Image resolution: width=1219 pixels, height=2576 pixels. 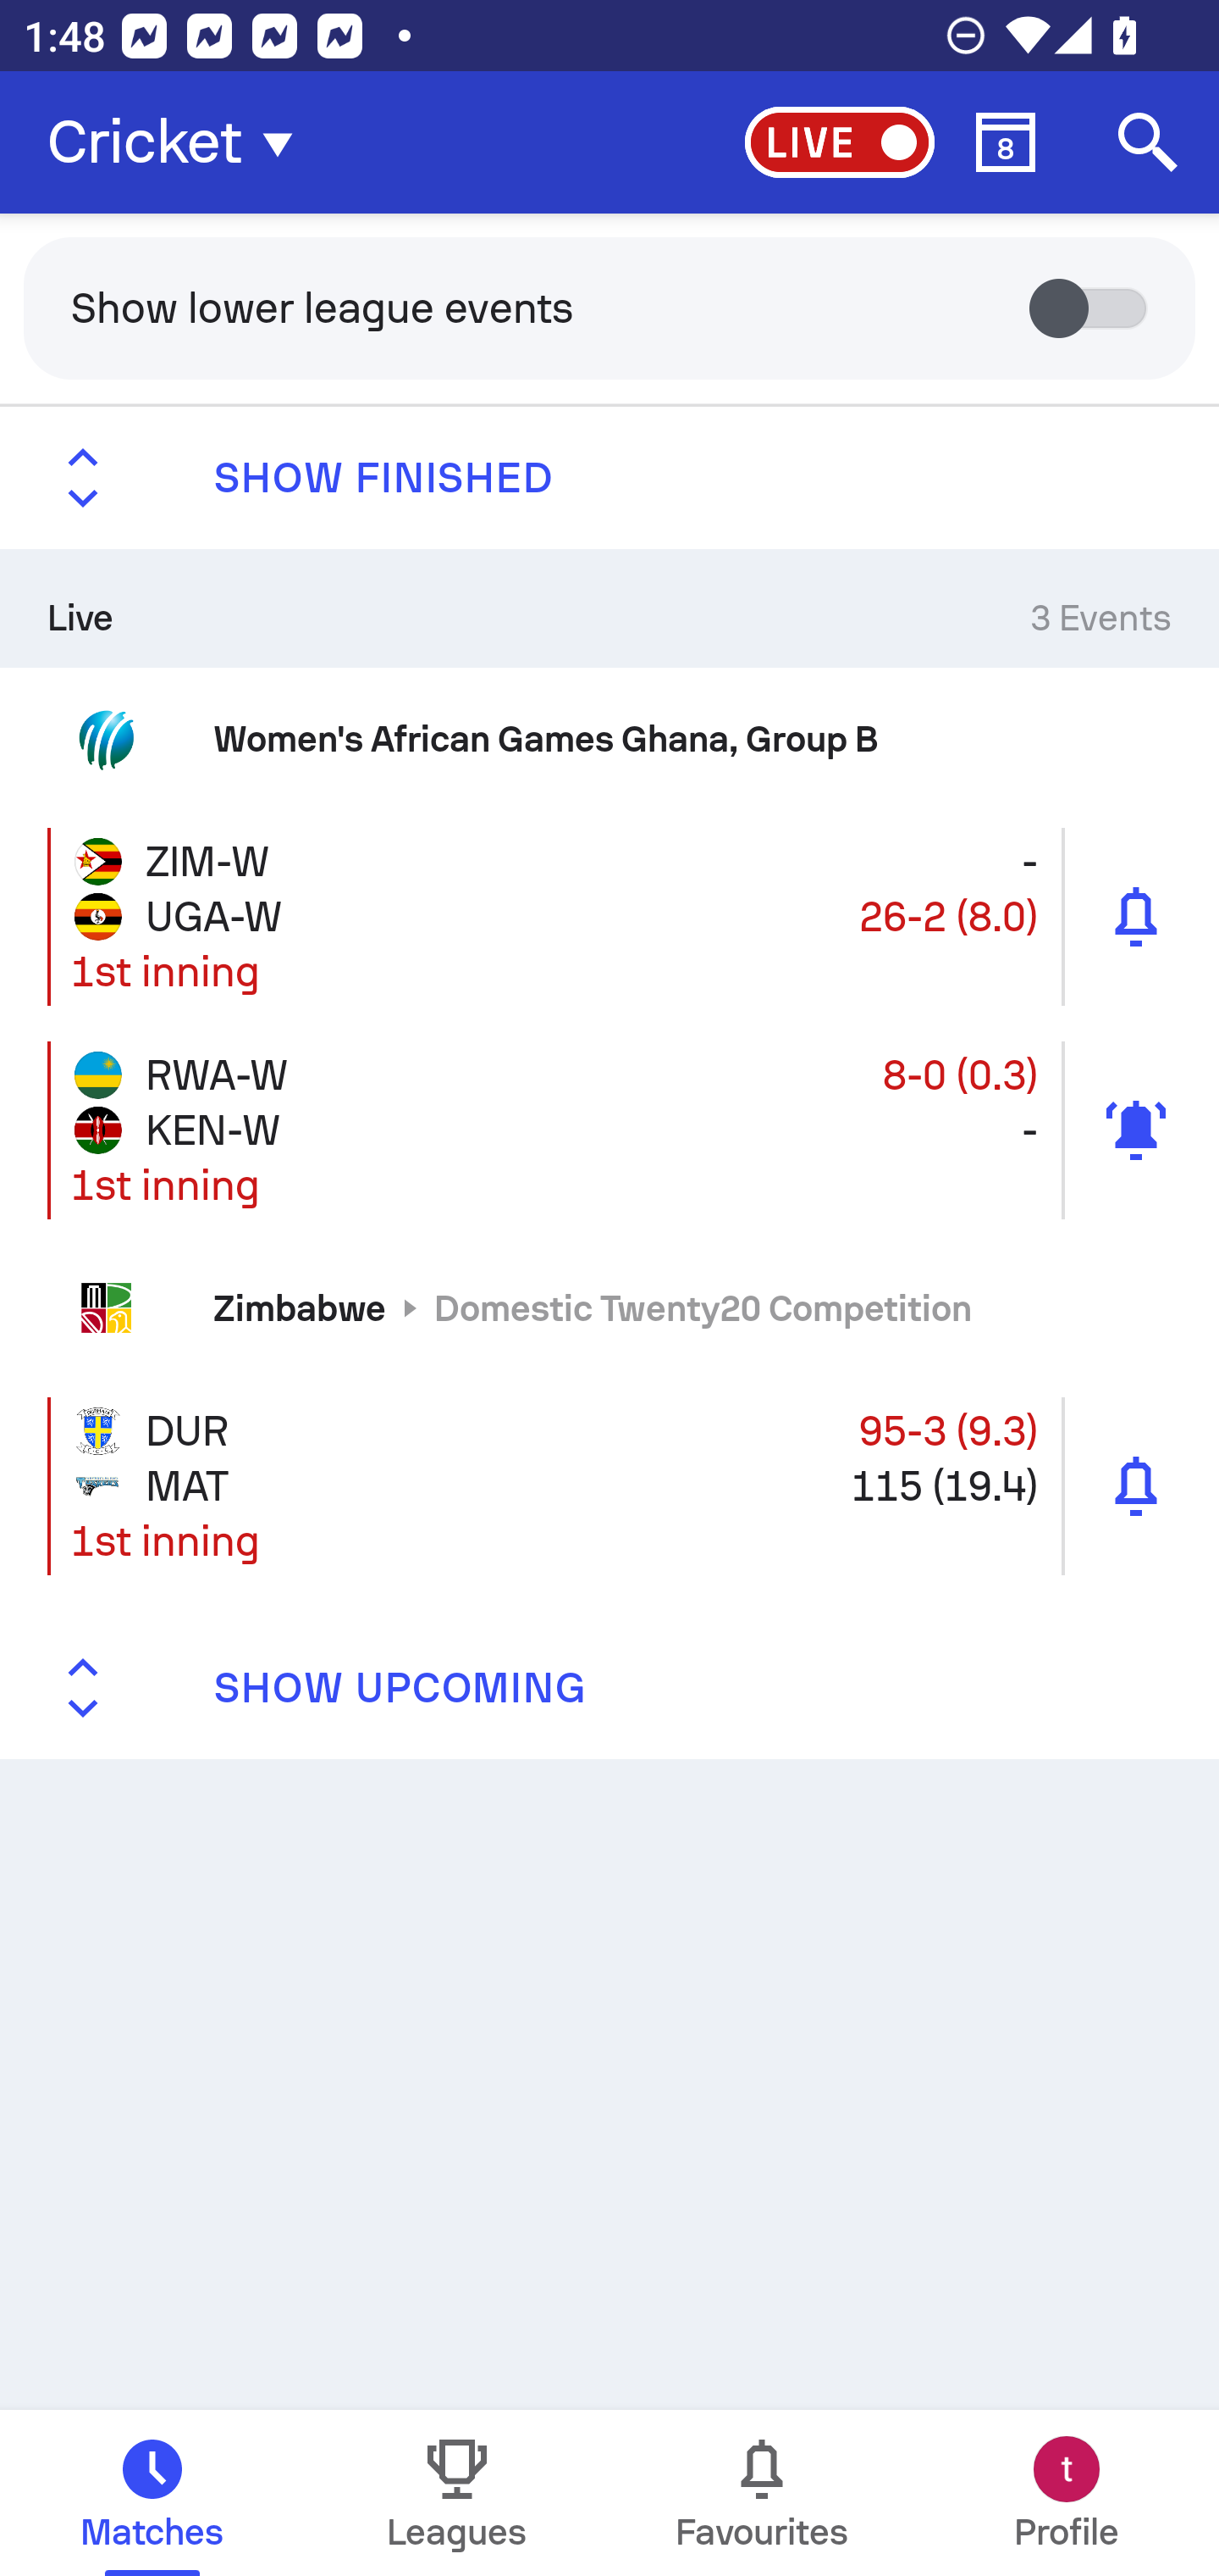 I want to click on Cricket, so click(x=179, y=142).